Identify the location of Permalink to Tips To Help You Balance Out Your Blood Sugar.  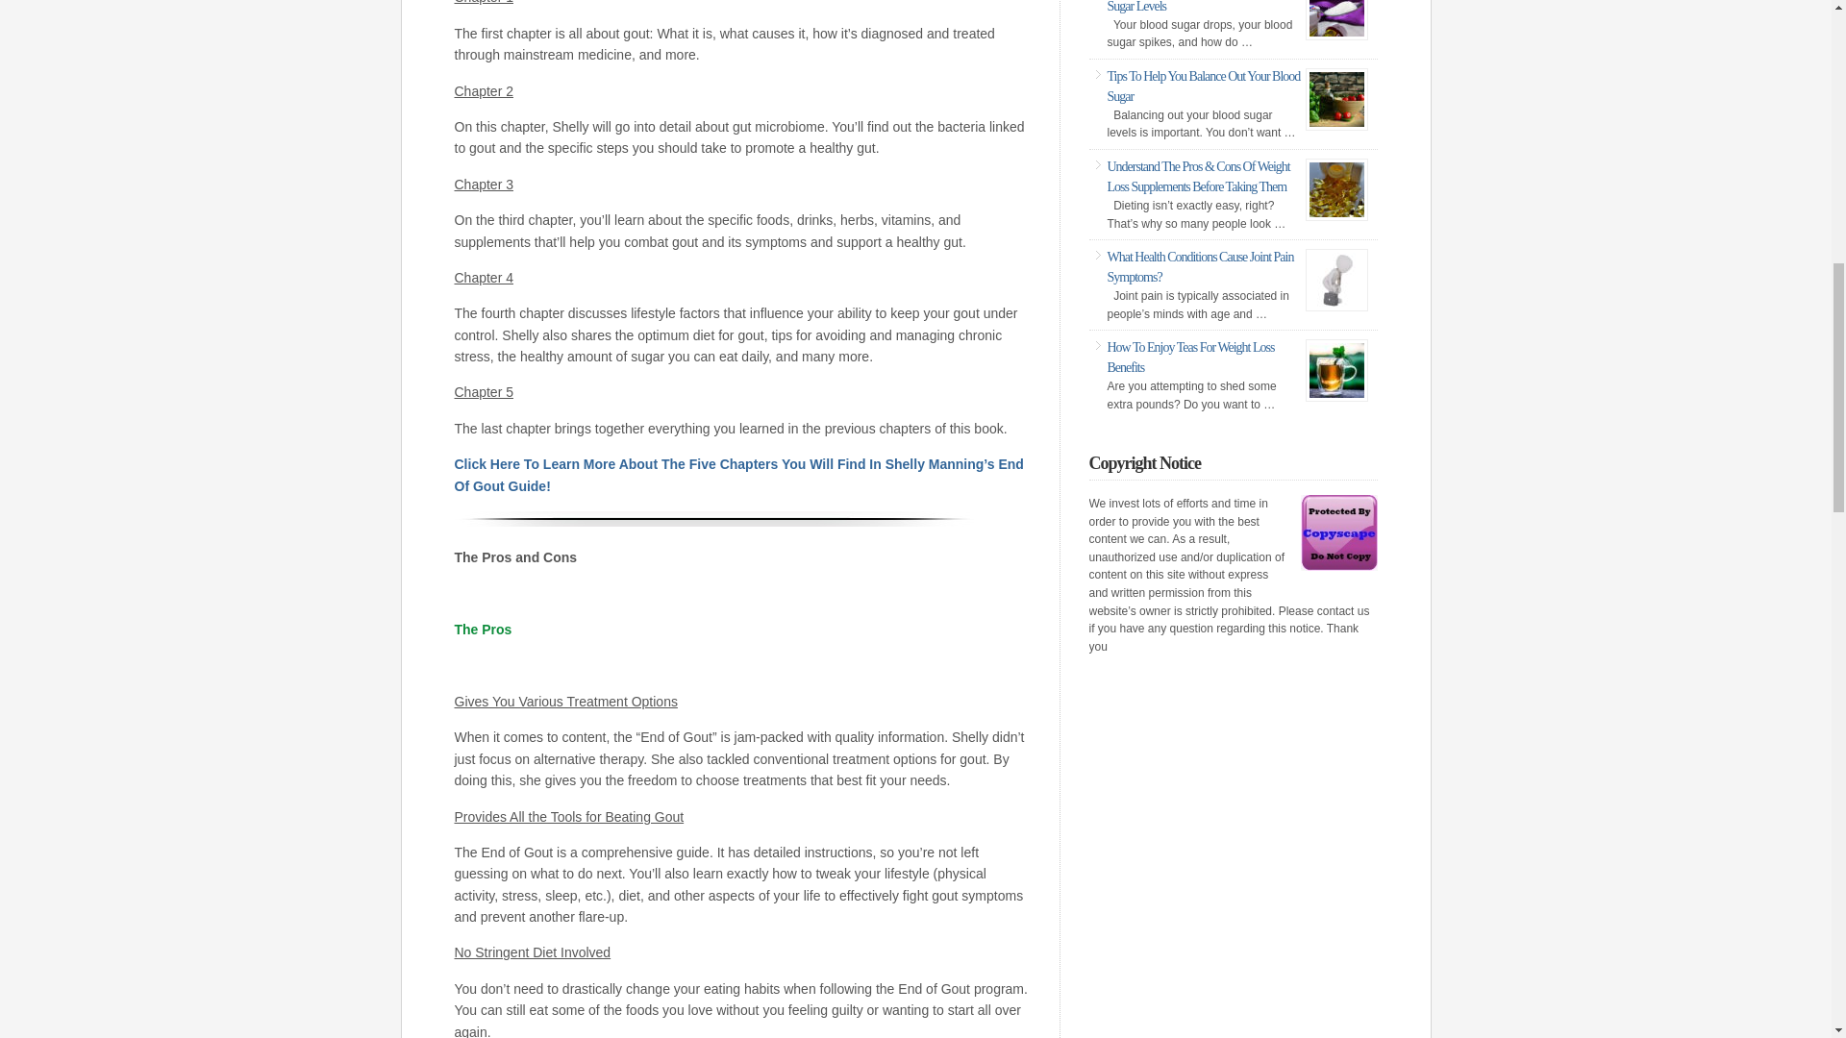
(1204, 86).